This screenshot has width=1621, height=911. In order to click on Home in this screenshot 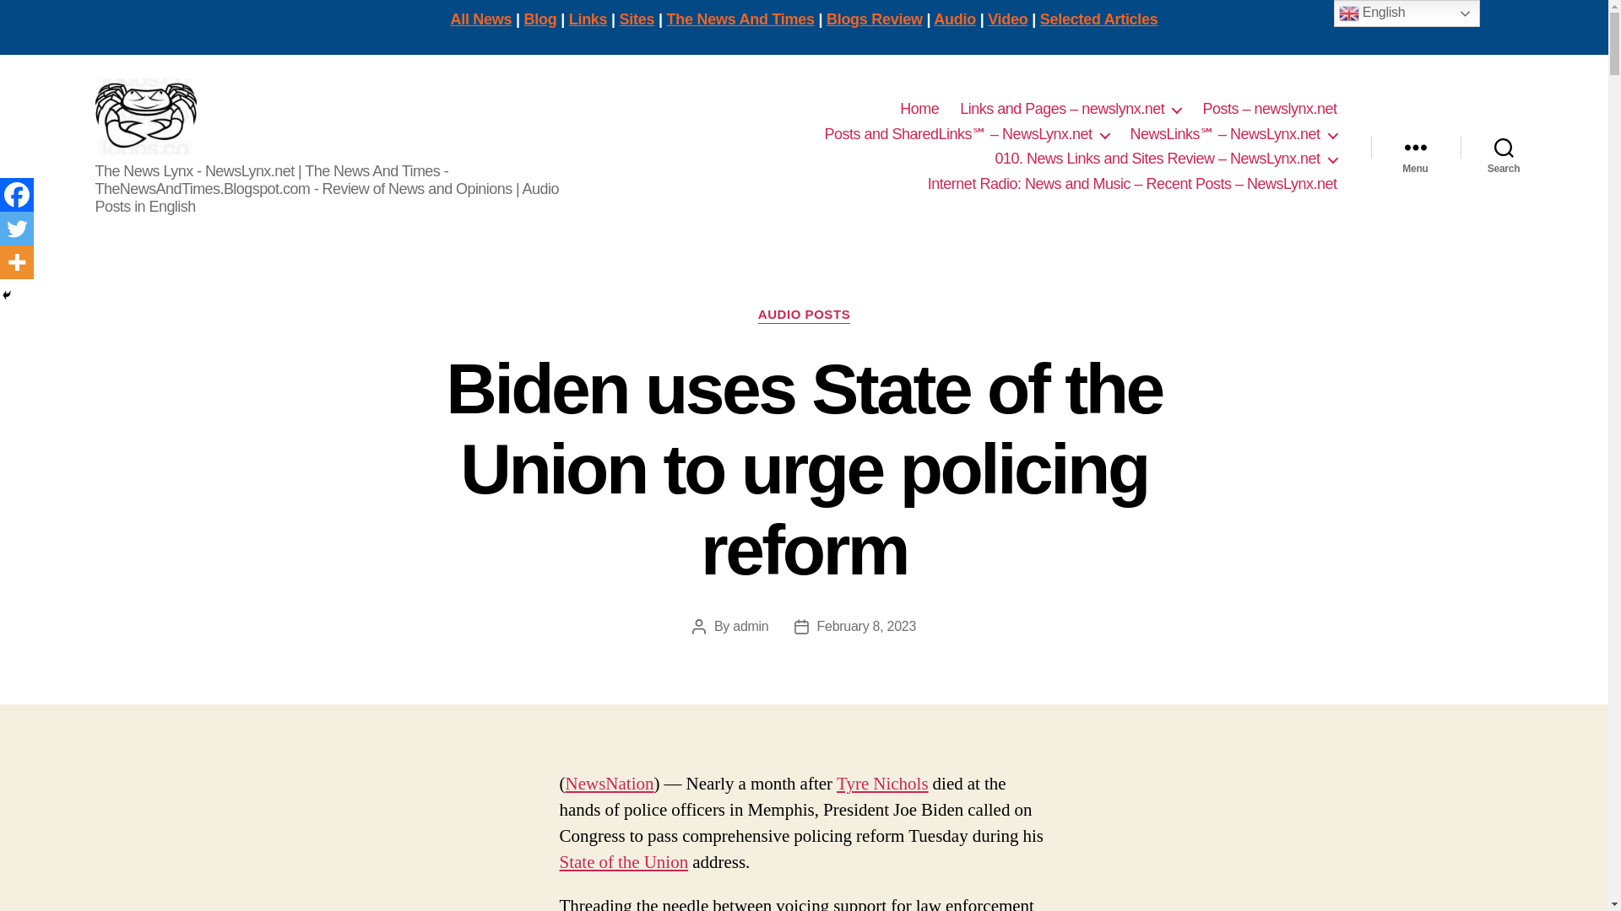, I will do `click(919, 110)`.